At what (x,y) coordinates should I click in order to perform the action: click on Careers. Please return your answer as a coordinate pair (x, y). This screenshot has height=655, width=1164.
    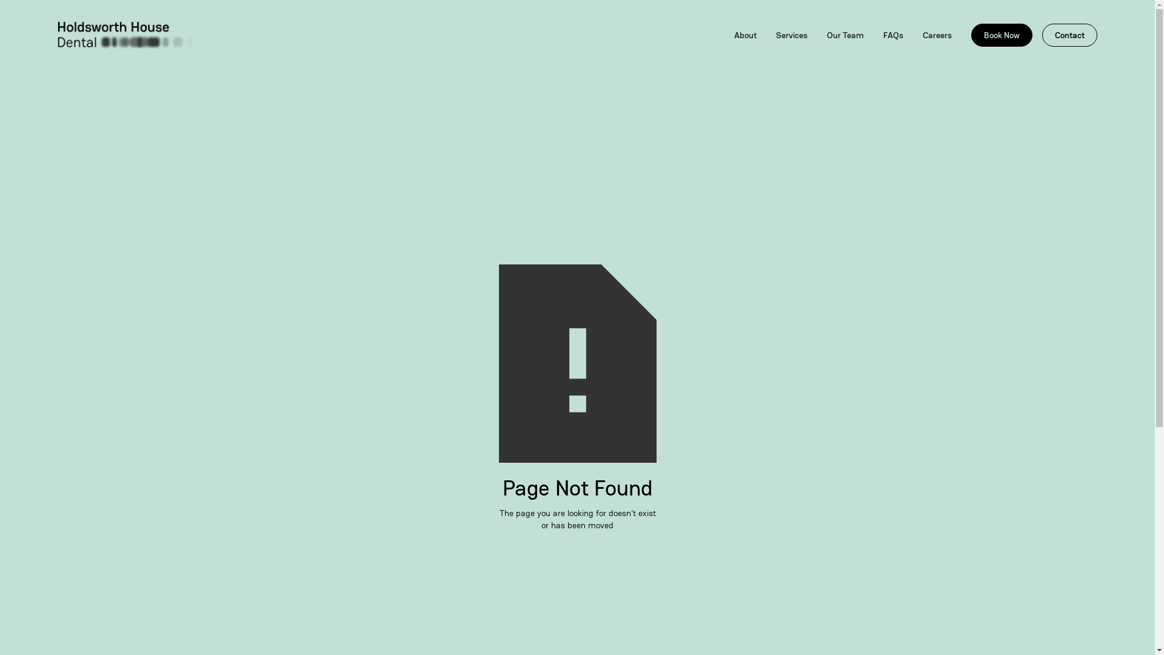
    Looking at the image, I should click on (937, 35).